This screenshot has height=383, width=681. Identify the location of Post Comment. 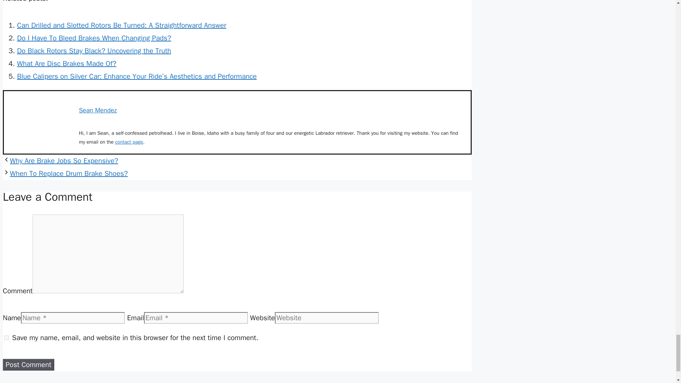
(28, 365).